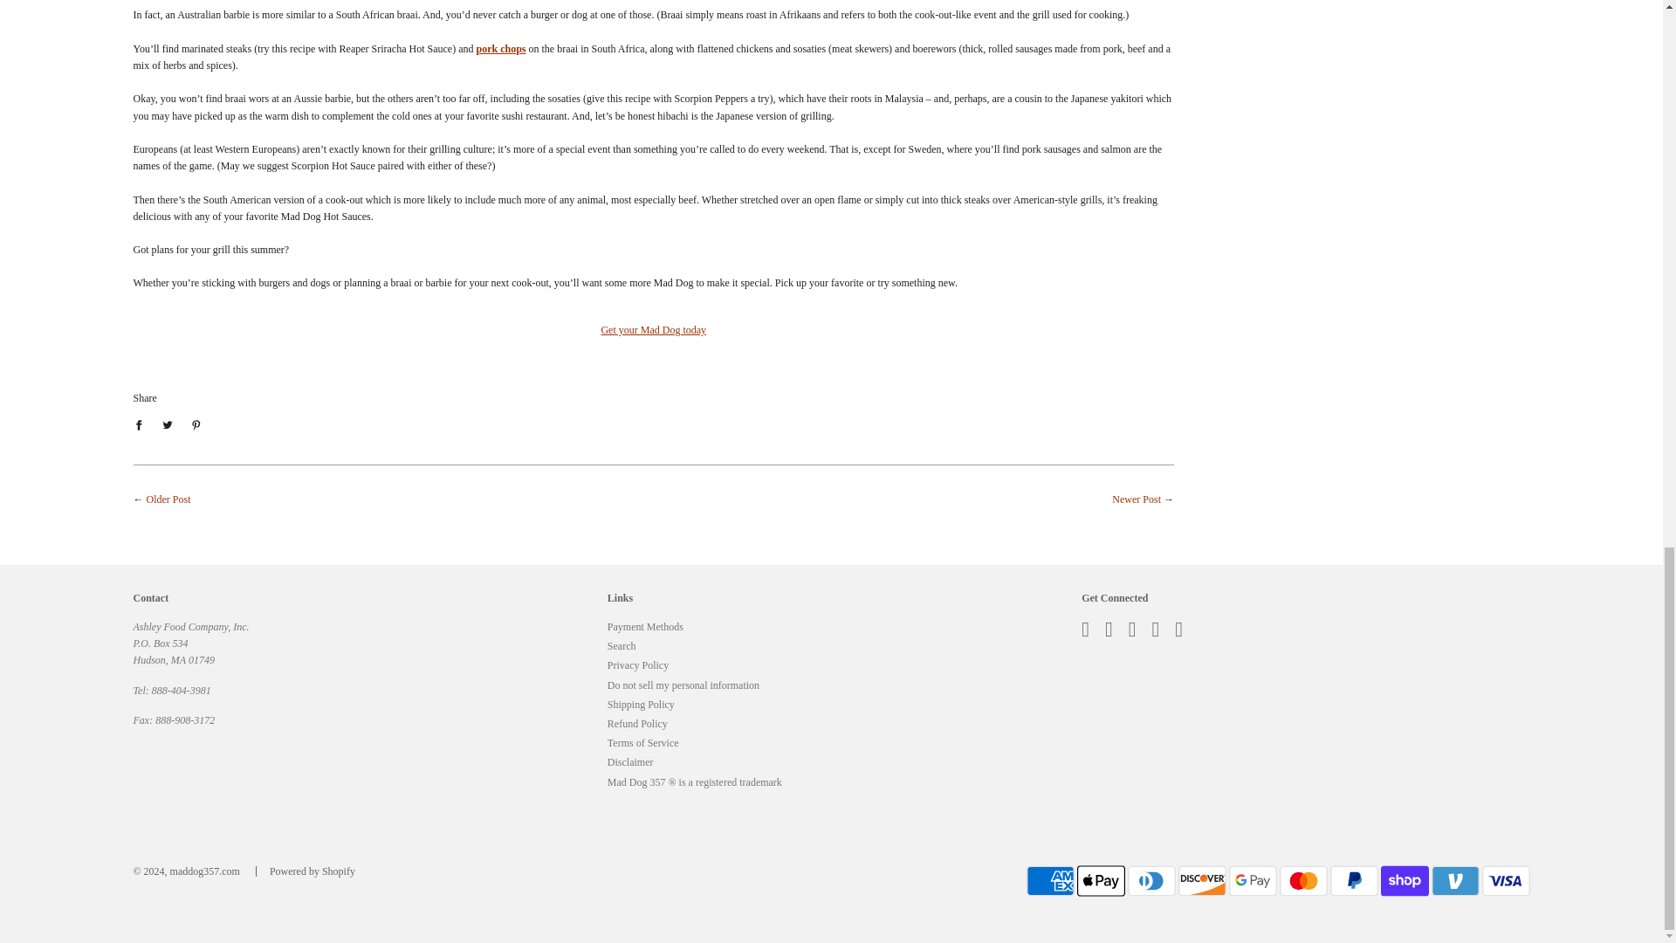 Image resolution: width=1676 pixels, height=943 pixels. Describe the element at coordinates (1405, 881) in the screenshot. I see `Shop Pay` at that location.